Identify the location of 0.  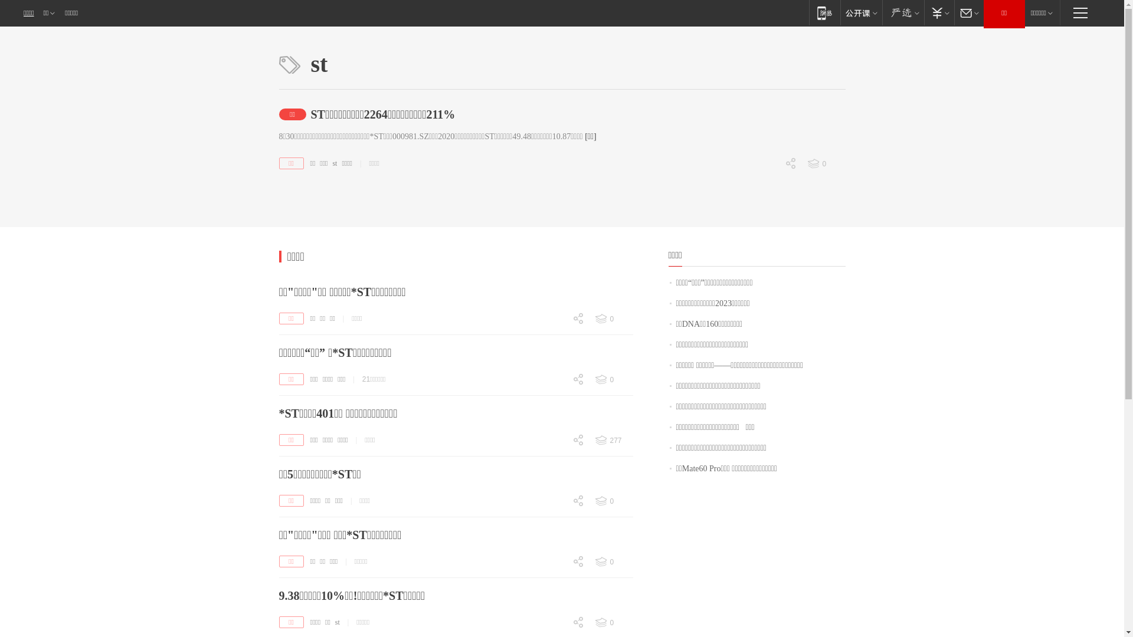
(555, 462).